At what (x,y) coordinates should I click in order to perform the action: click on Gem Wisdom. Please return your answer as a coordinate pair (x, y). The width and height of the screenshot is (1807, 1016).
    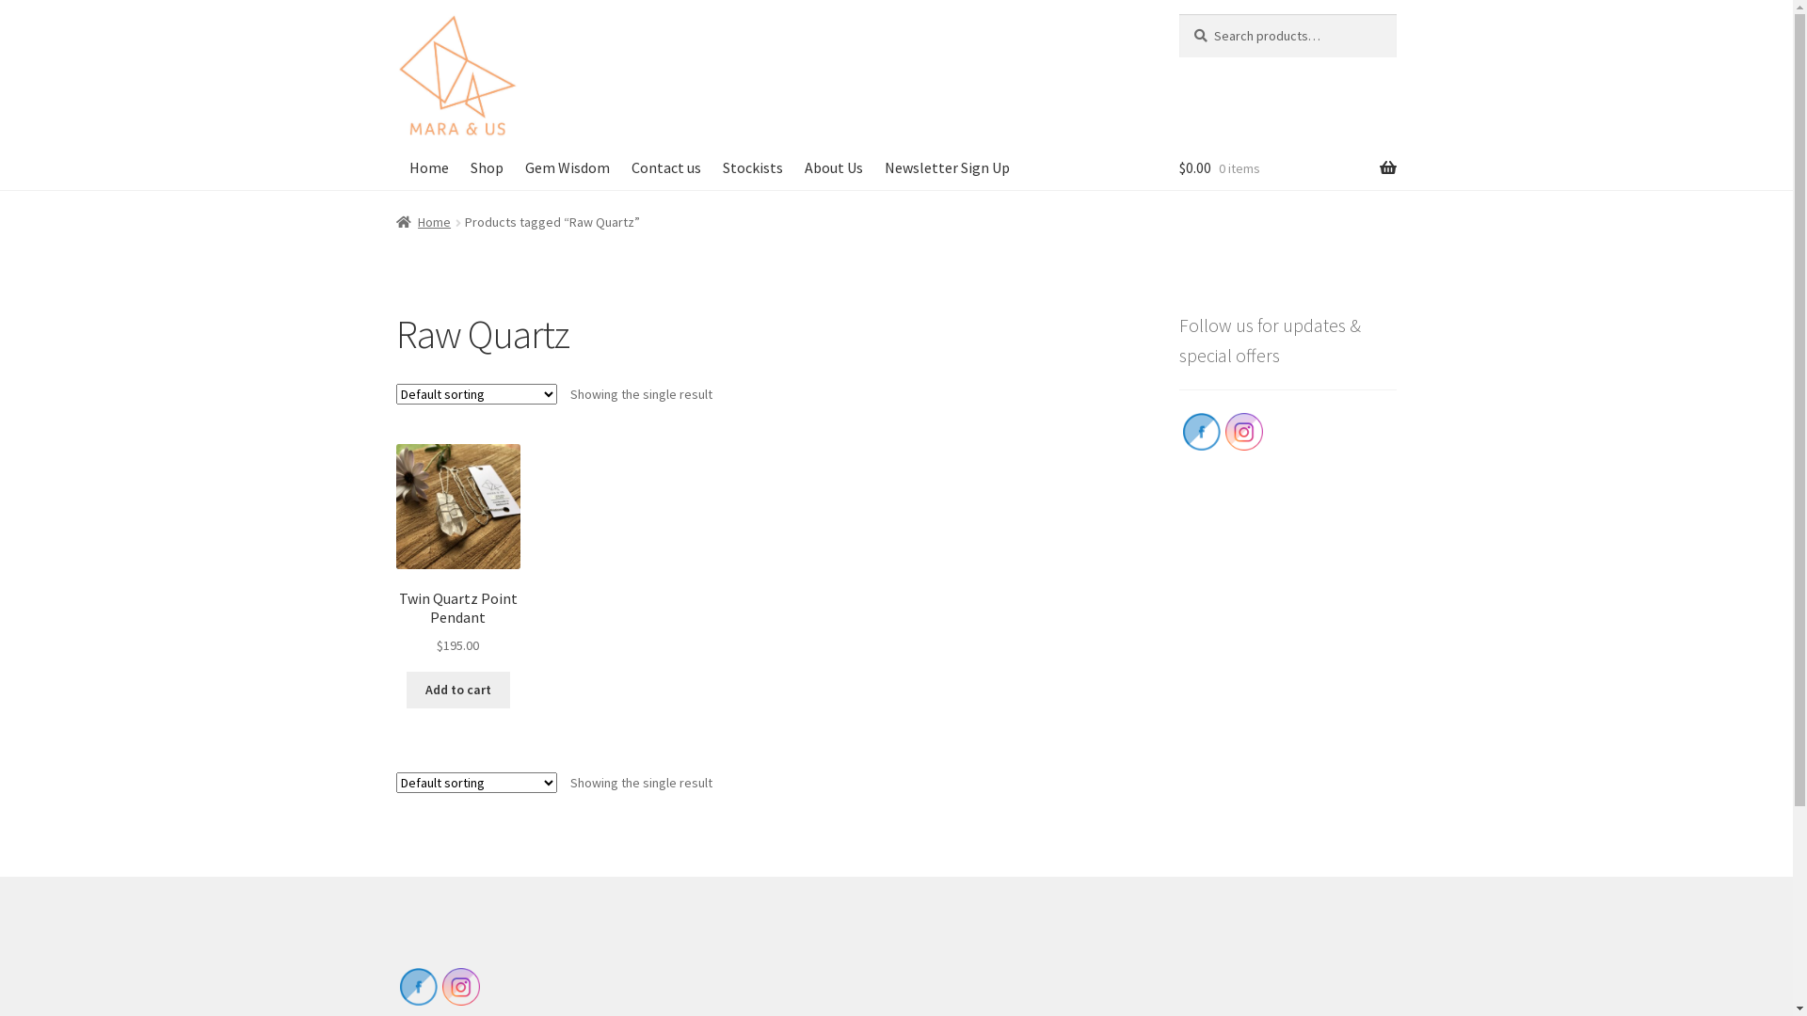
    Looking at the image, I should click on (568, 167).